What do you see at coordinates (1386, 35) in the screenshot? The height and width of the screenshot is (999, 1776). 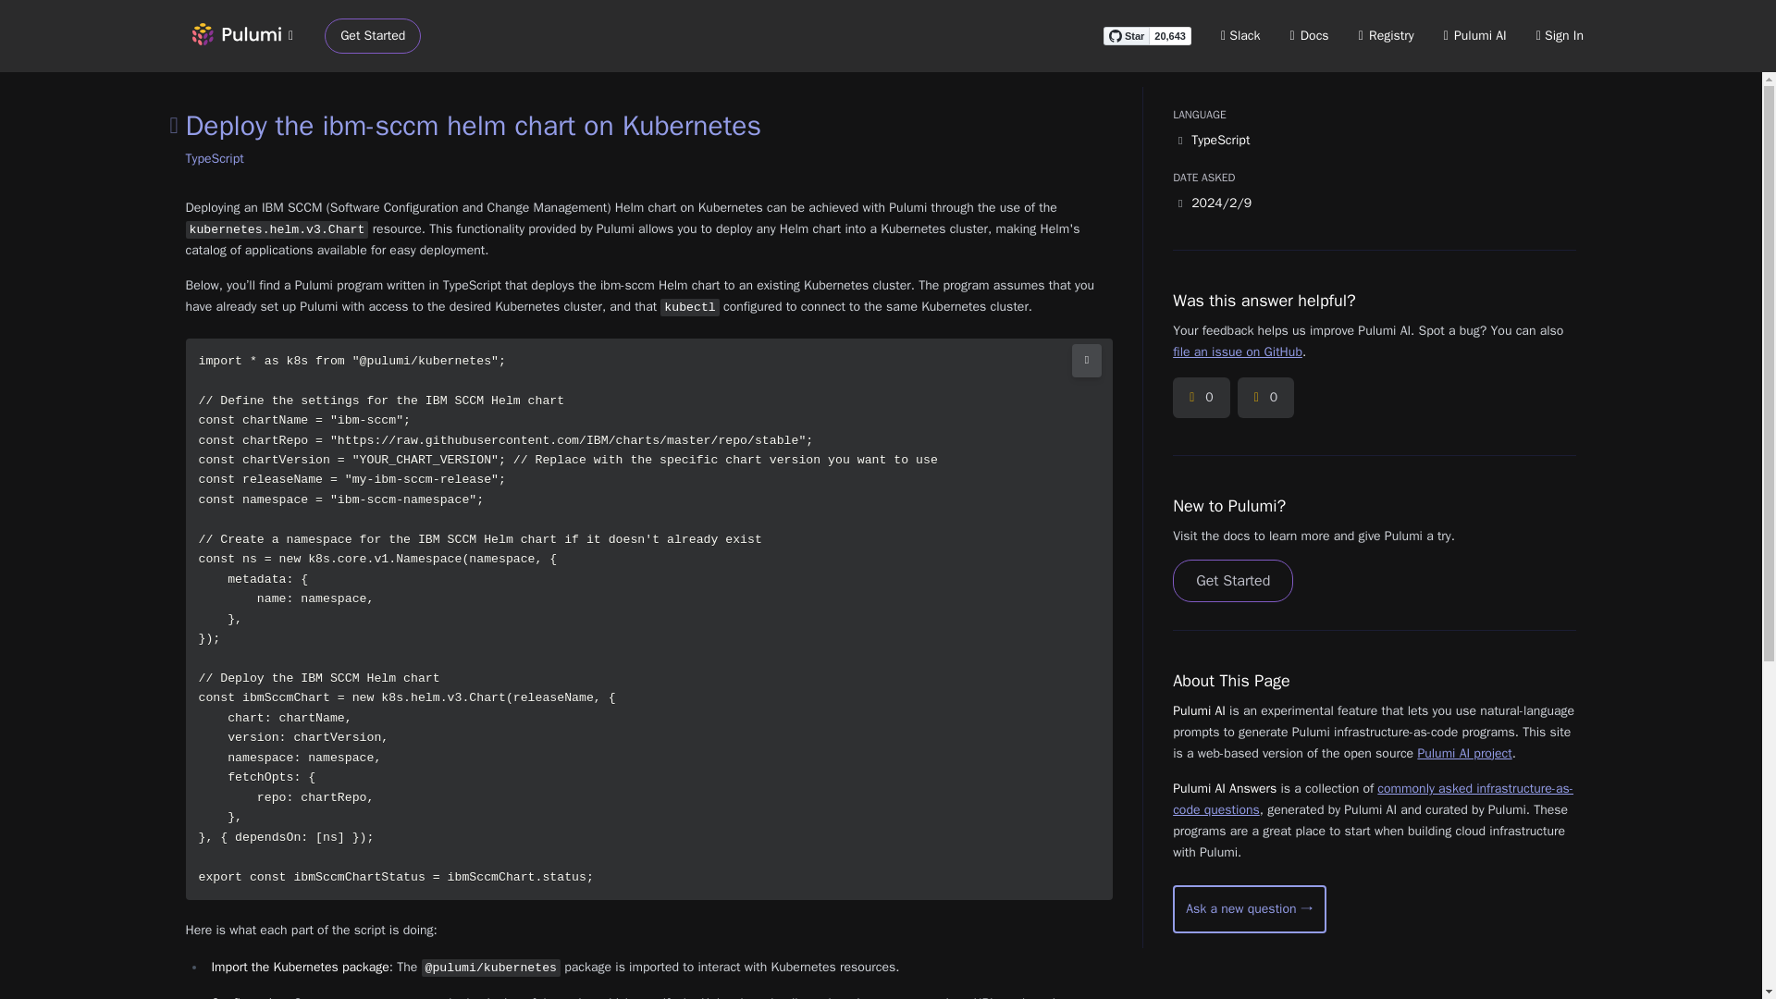 I see `Registry` at bounding box center [1386, 35].